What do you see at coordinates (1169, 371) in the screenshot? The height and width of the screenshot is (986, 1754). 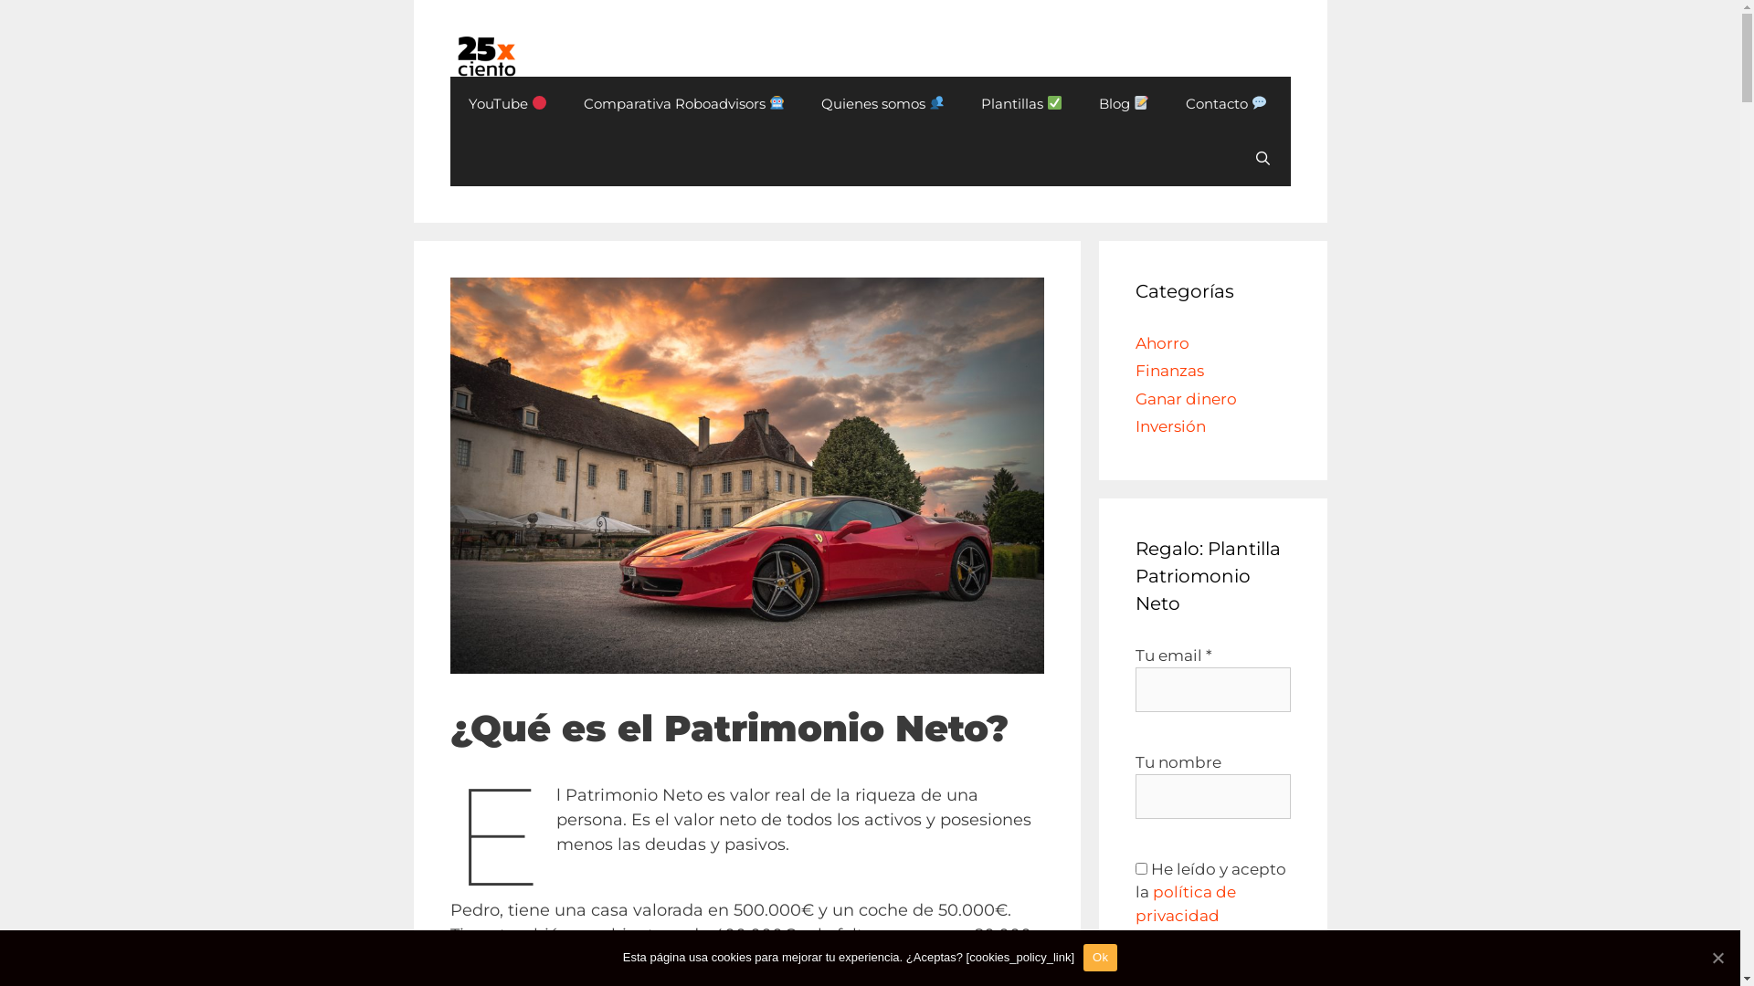 I see `Finanzas` at bounding box center [1169, 371].